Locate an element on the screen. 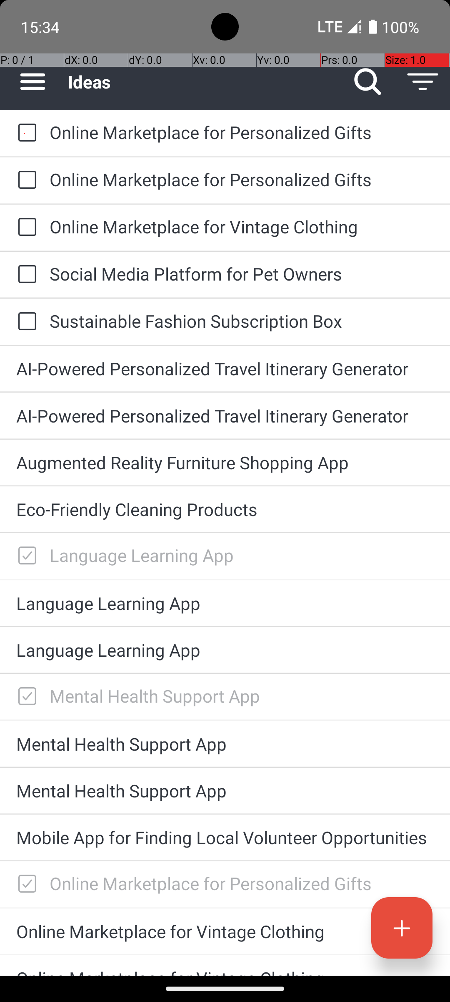 Image resolution: width=450 pixels, height=1002 pixels. to-do: Mental Health Support App is located at coordinates (25, 697).